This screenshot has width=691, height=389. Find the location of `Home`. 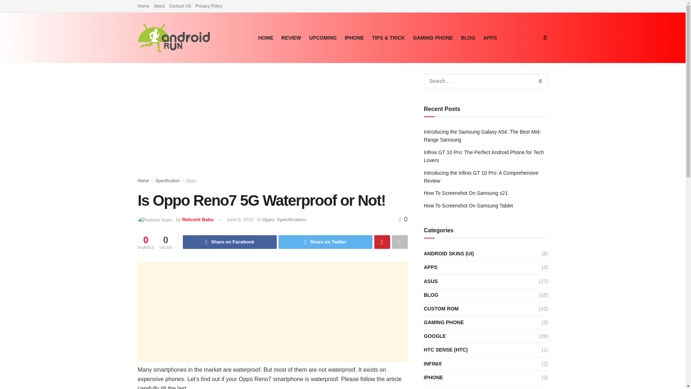

Home is located at coordinates (143, 180).